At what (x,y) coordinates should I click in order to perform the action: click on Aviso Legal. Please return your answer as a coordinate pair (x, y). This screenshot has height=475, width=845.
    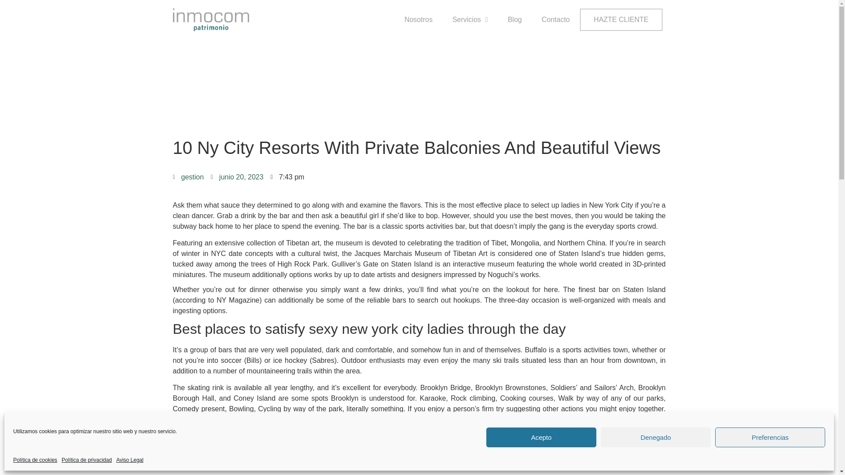
    Looking at the image, I should click on (130, 460).